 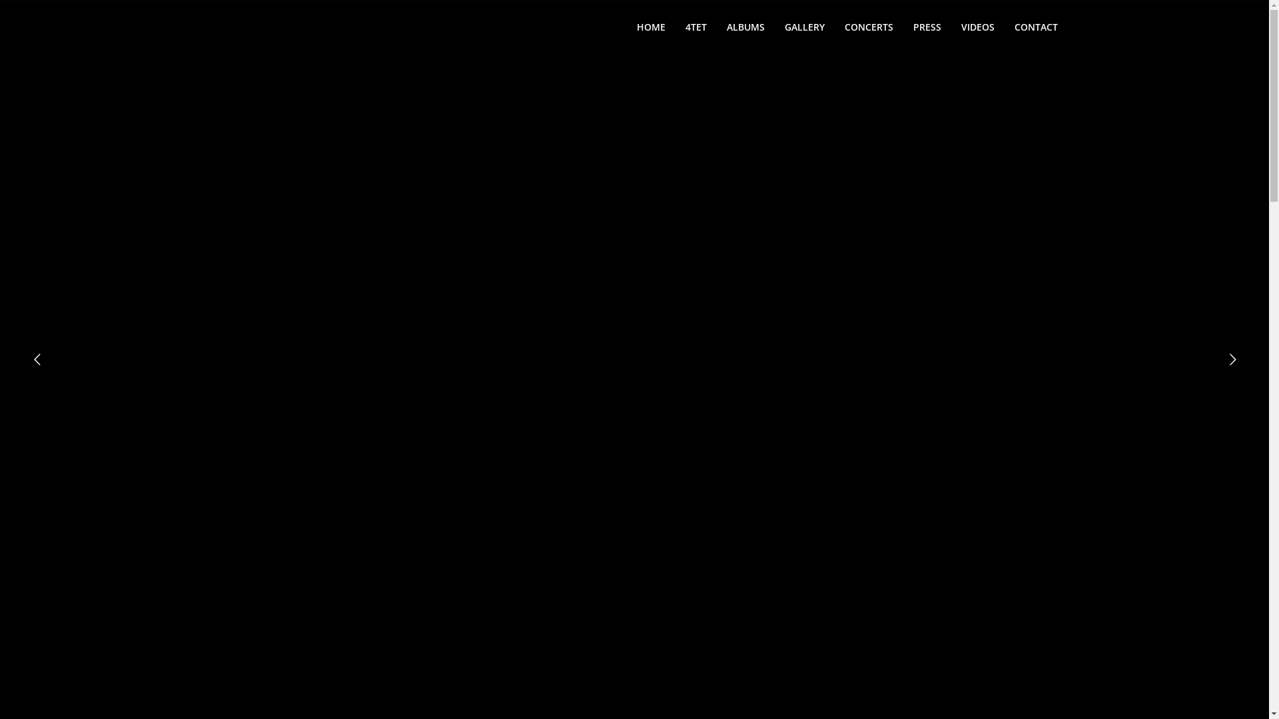 I want to click on VIDEOS, so click(x=978, y=27).